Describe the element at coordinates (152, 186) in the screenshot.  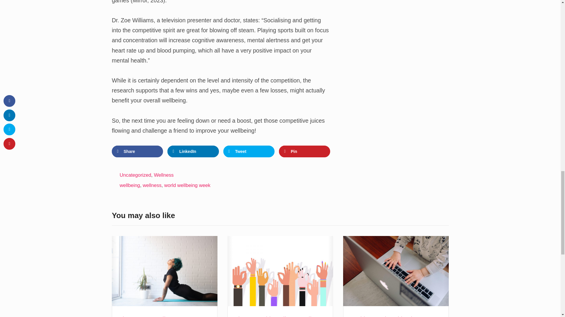
I see `wellness` at that location.